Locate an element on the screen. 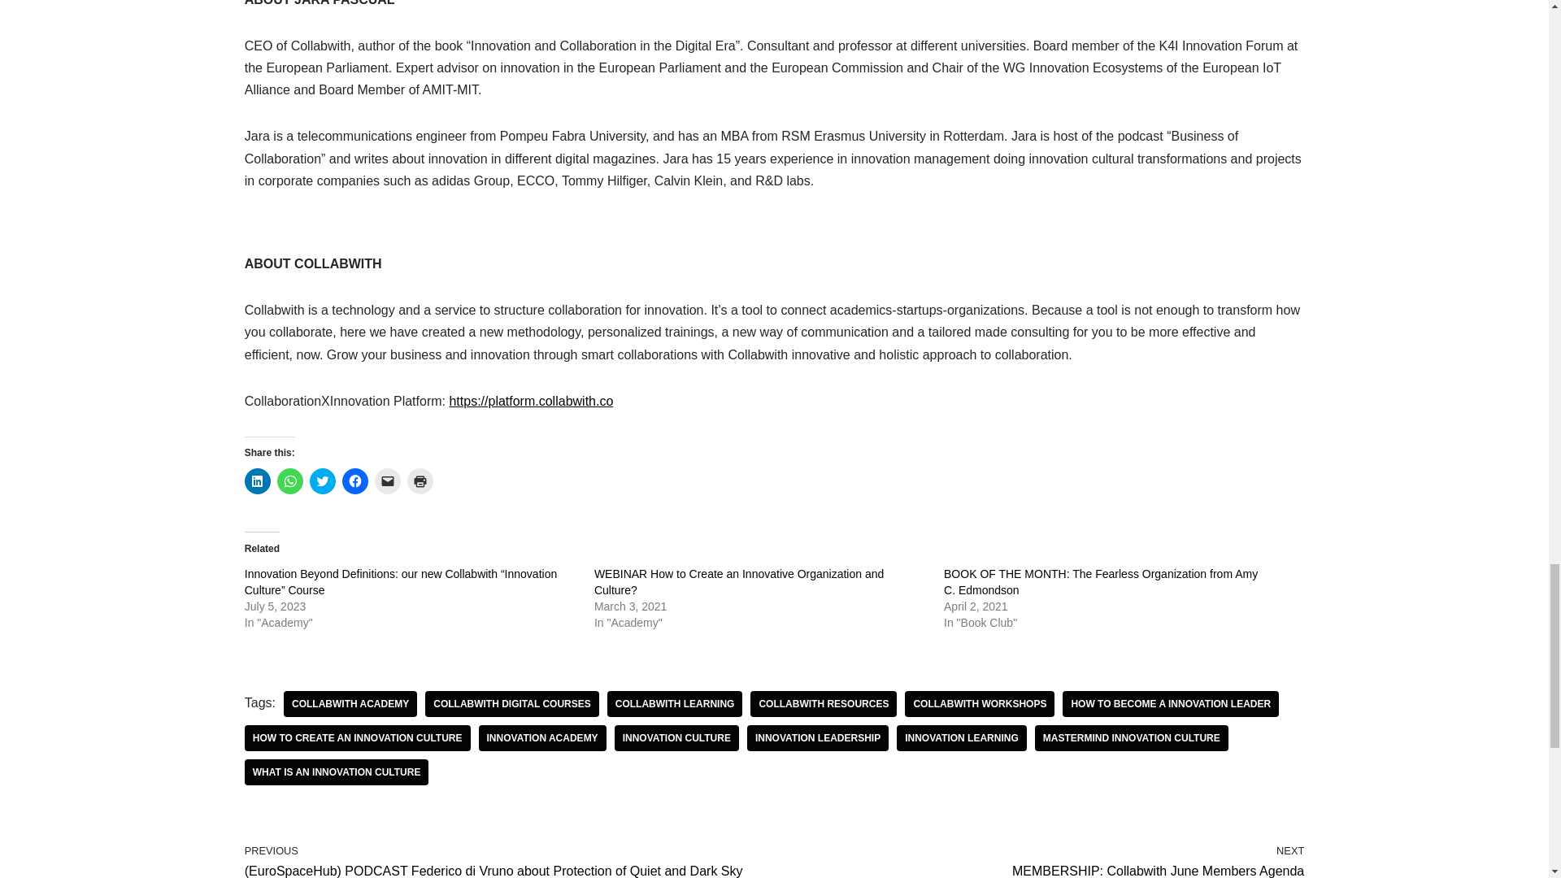 This screenshot has width=1561, height=878. INNOVATION CULTURE is located at coordinates (676, 738).